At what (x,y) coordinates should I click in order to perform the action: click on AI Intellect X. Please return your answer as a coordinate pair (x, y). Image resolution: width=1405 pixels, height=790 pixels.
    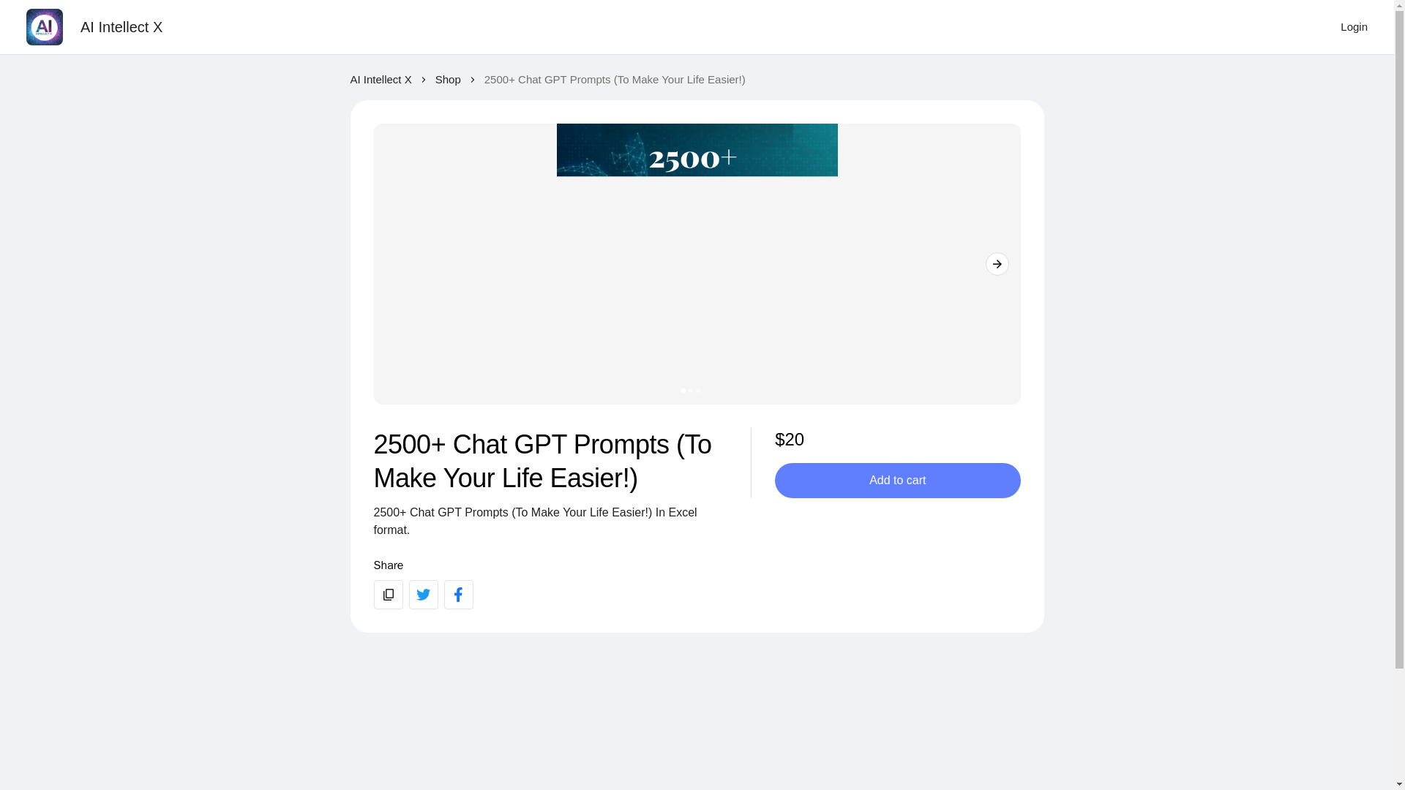
    Looking at the image, I should click on (381, 80).